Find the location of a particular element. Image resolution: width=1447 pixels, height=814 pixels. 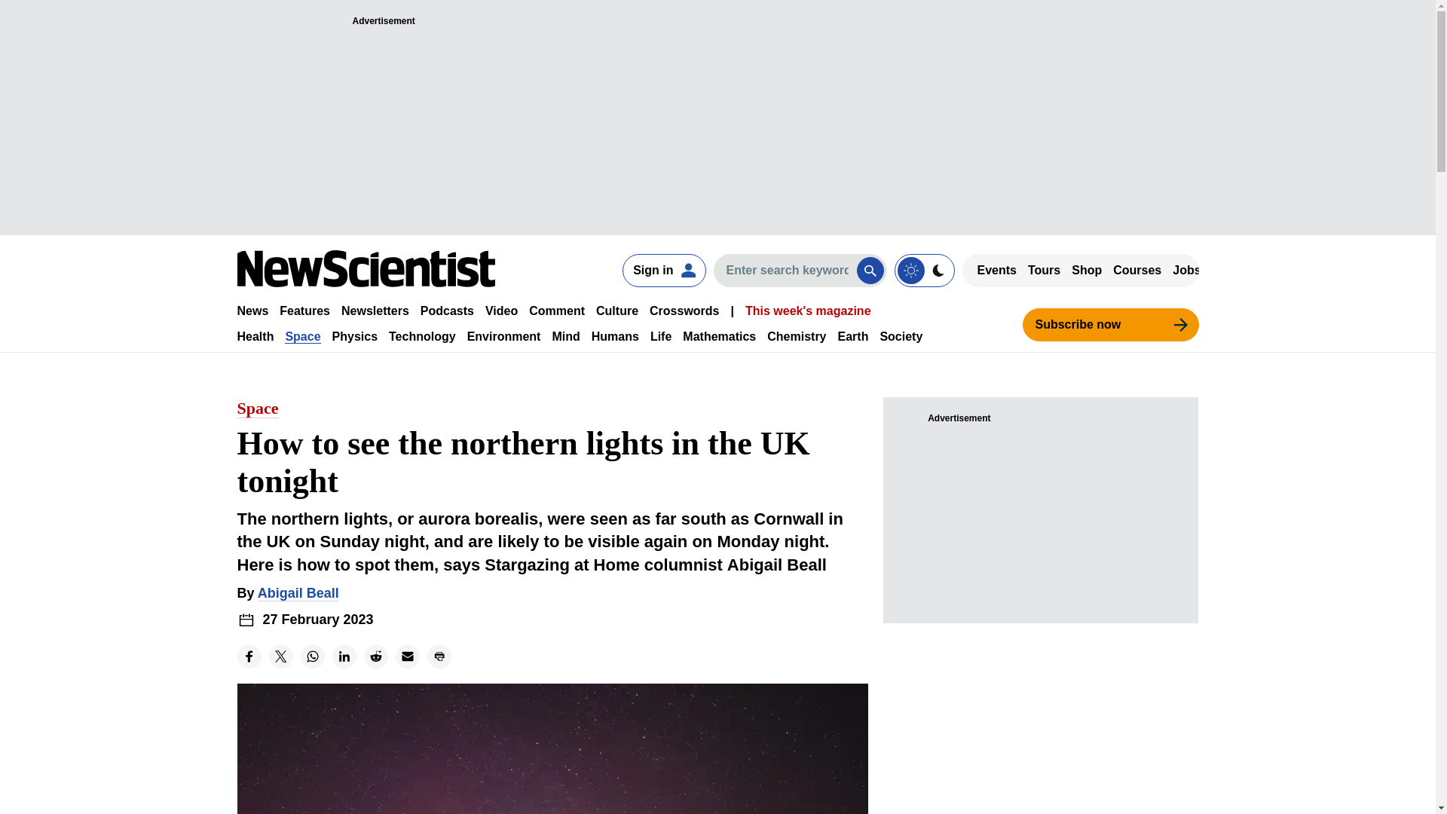

Sign In page link is located at coordinates (663, 270).